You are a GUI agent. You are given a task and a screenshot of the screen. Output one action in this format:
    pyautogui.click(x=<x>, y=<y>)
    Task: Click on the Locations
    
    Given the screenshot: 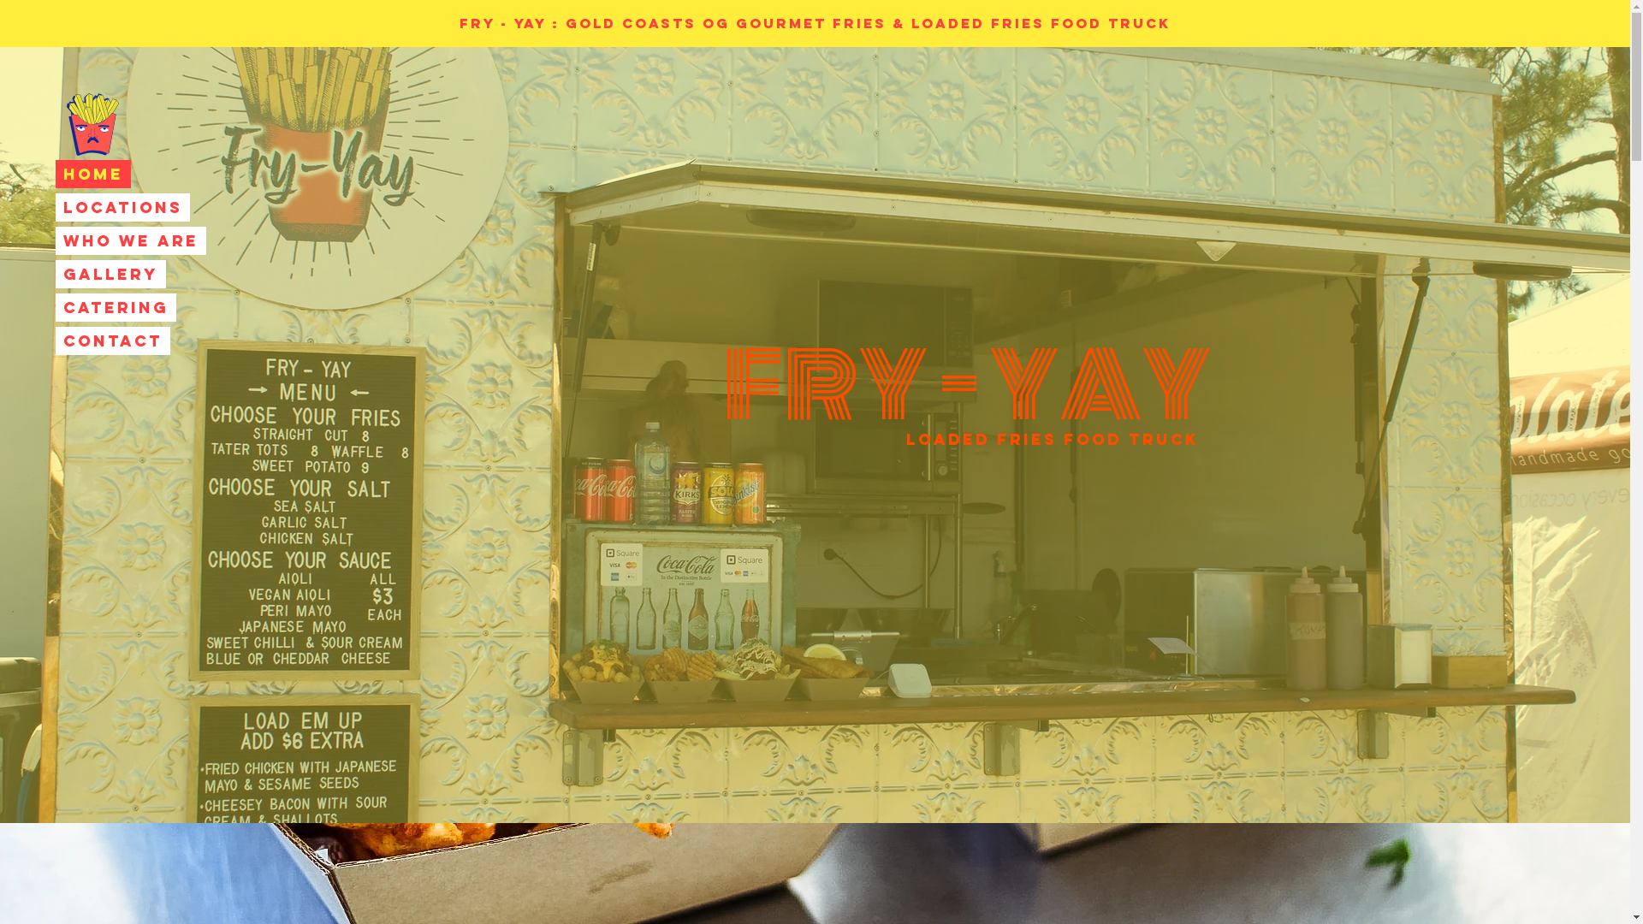 What is the action you would take?
    pyautogui.click(x=123, y=207)
    